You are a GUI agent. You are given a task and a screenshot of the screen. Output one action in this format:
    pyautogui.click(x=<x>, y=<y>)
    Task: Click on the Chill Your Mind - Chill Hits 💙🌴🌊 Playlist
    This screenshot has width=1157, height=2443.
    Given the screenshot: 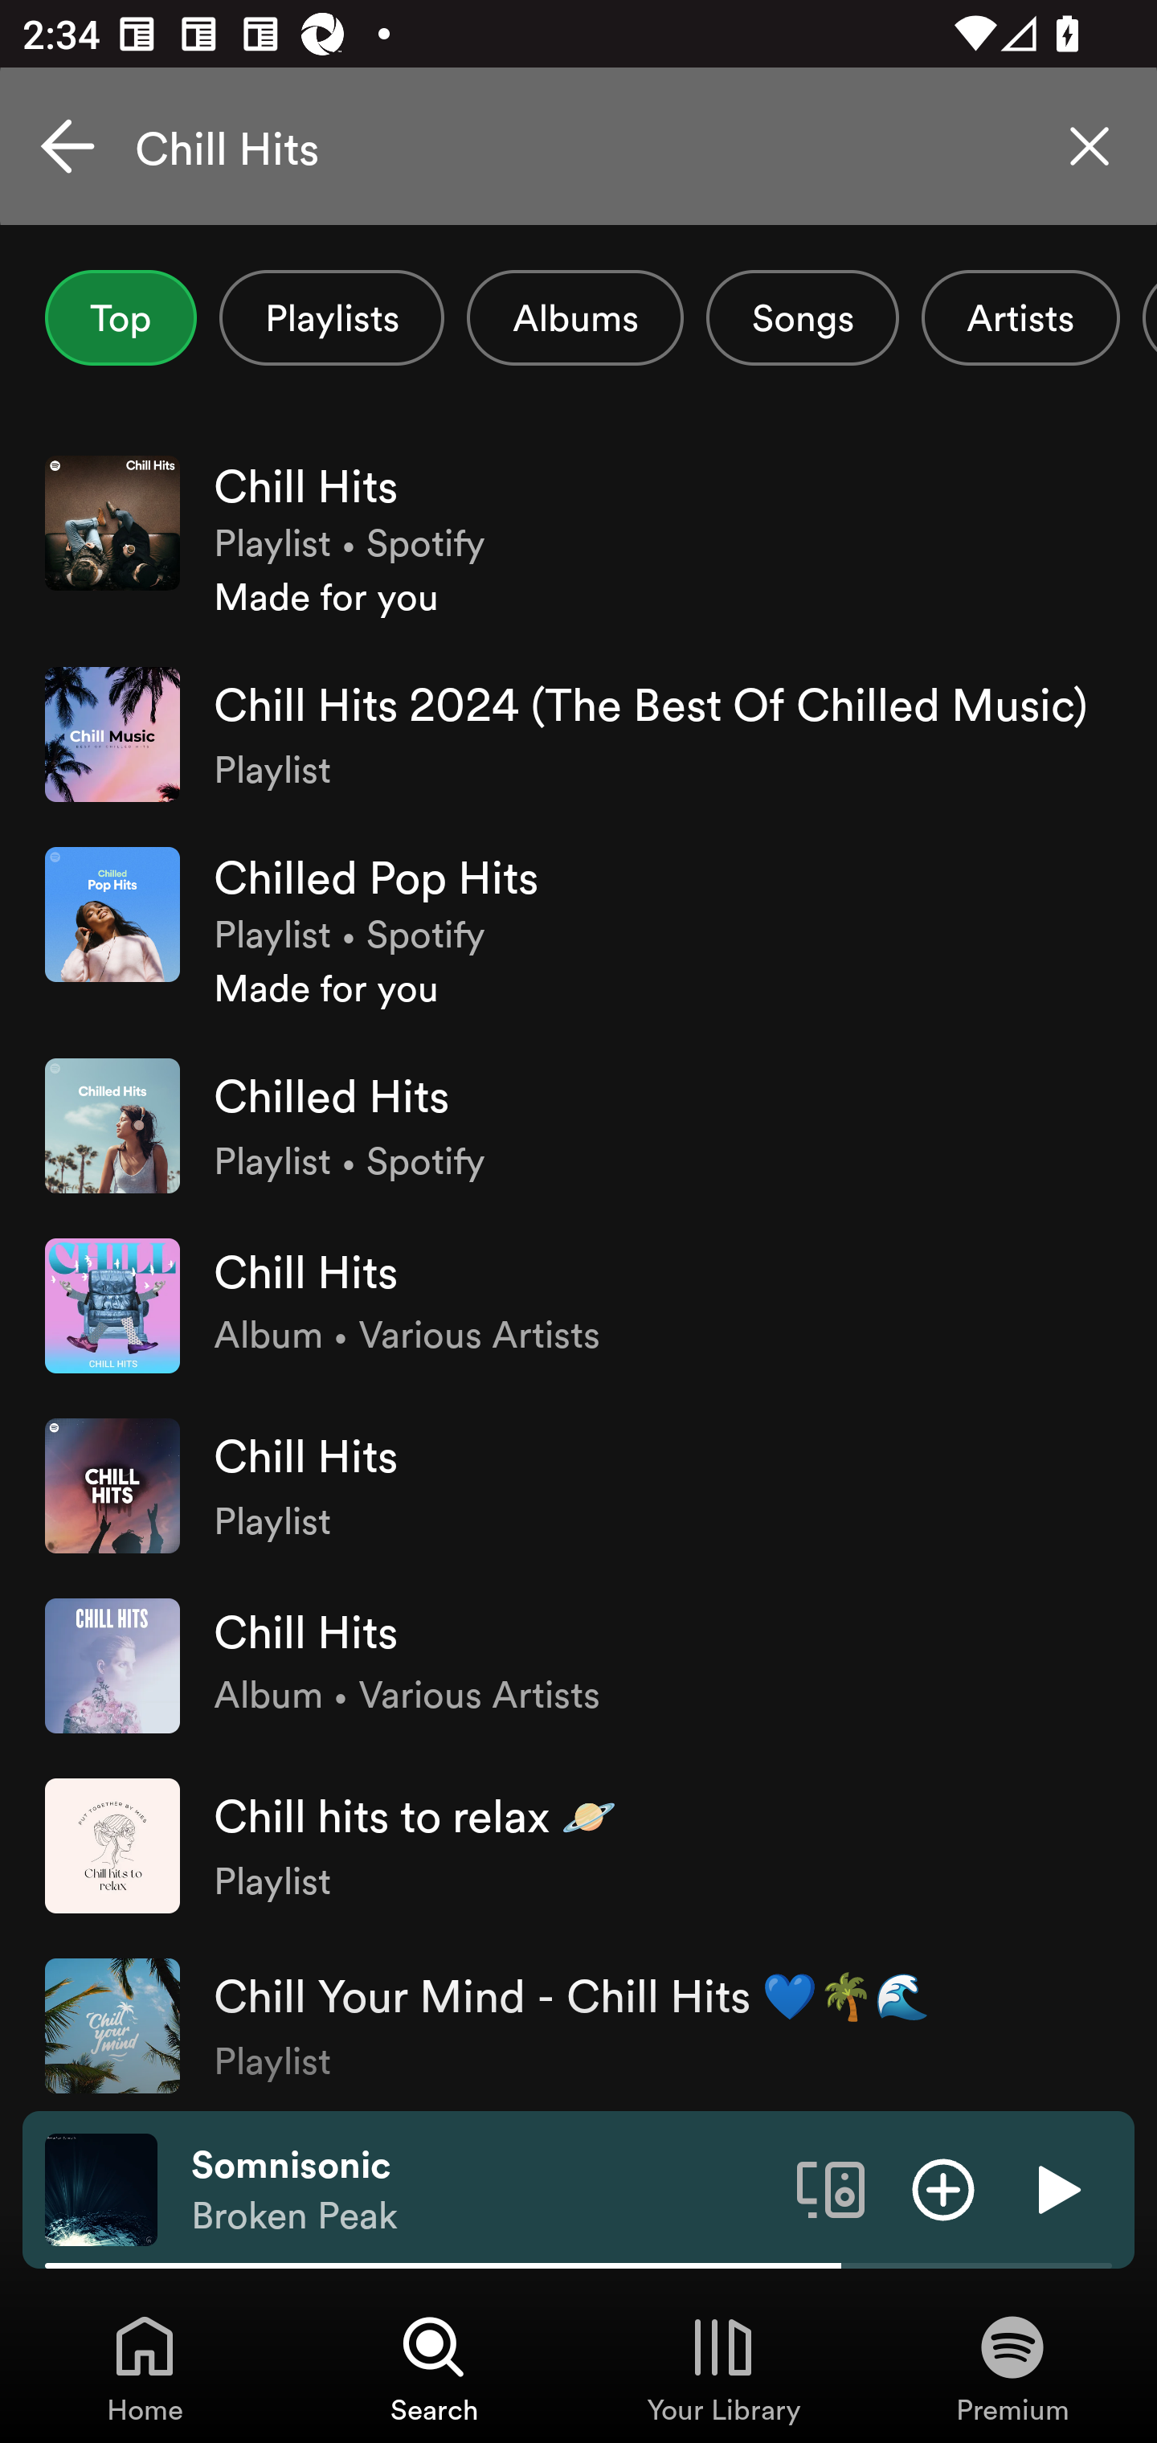 What is the action you would take?
    pyautogui.click(x=578, y=2022)
    